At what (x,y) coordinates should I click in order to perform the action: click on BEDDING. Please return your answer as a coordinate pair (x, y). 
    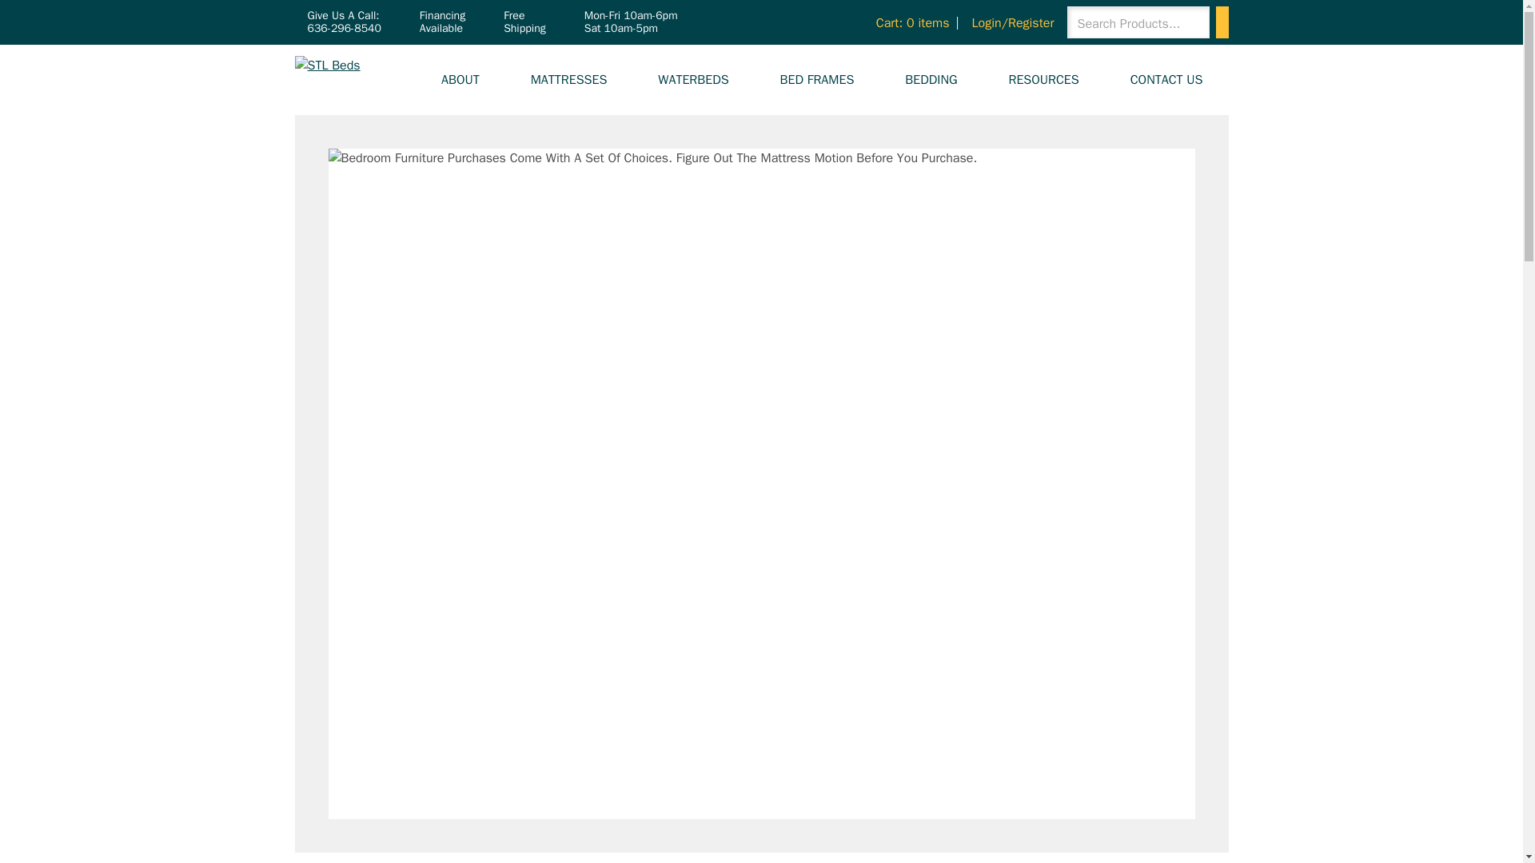
    Looking at the image, I should click on (931, 80).